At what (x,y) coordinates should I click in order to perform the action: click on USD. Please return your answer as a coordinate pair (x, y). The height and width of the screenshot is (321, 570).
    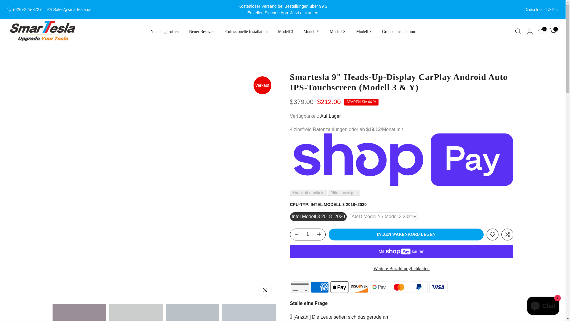
    Looking at the image, I should click on (552, 10).